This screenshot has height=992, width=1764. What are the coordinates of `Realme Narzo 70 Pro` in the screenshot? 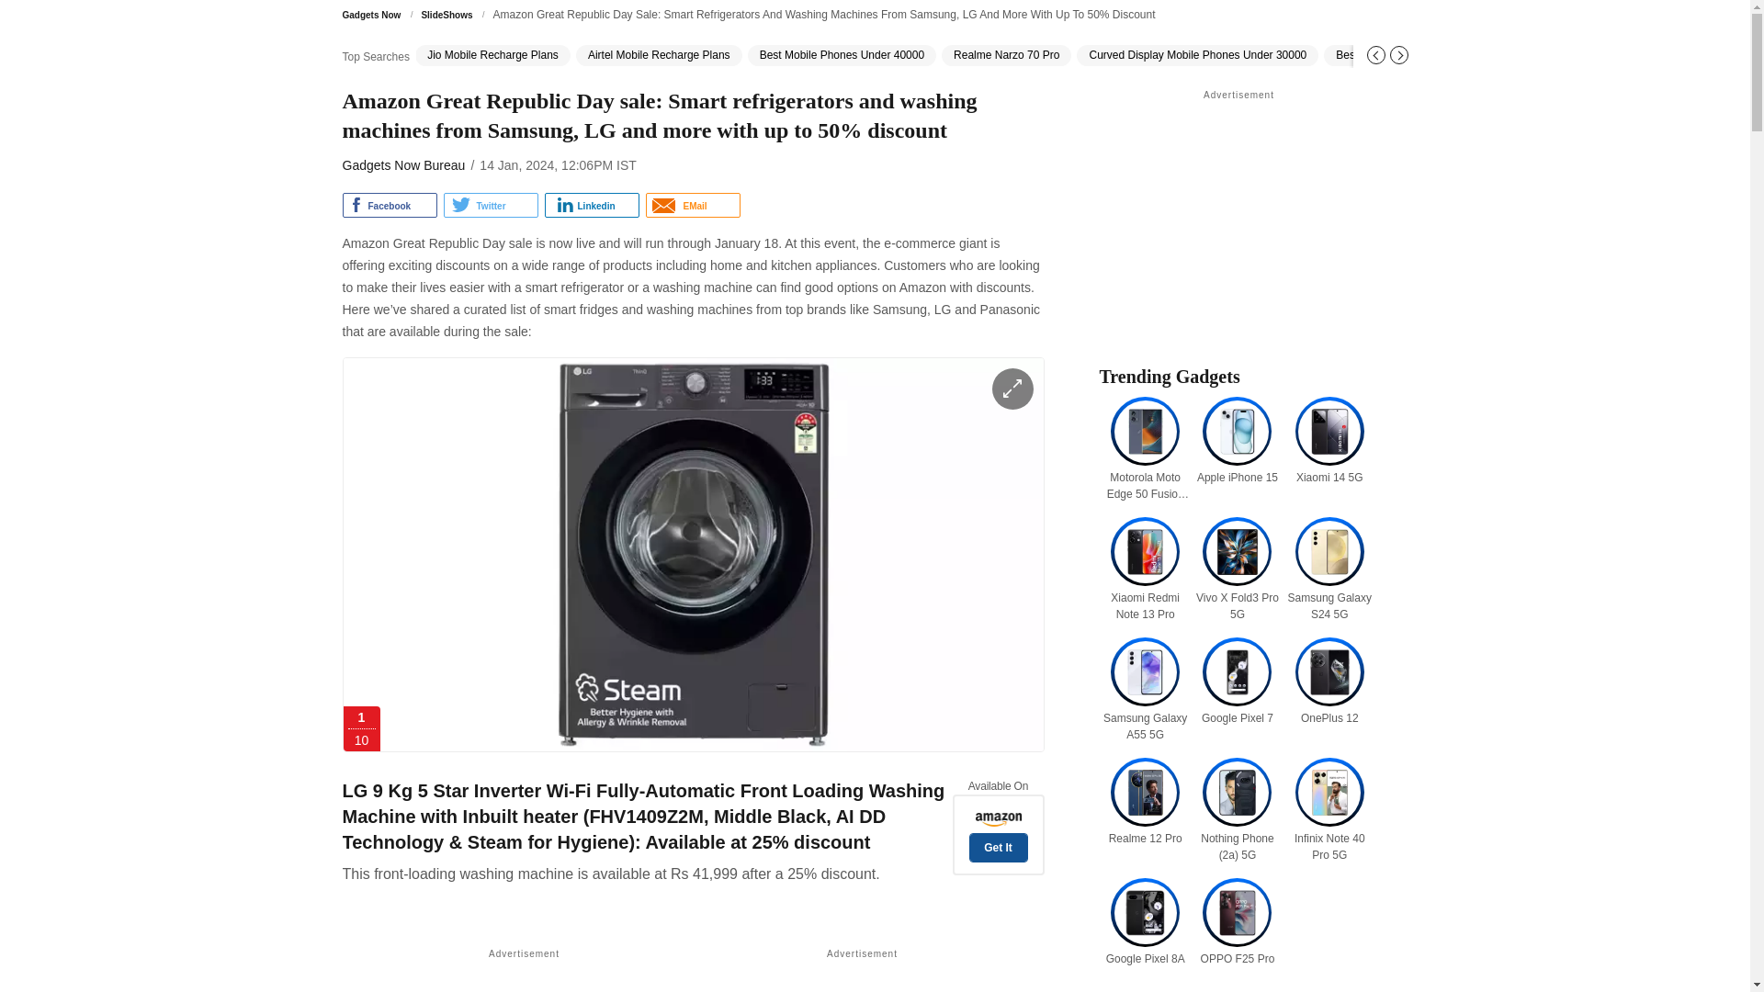 It's located at (1006, 55).